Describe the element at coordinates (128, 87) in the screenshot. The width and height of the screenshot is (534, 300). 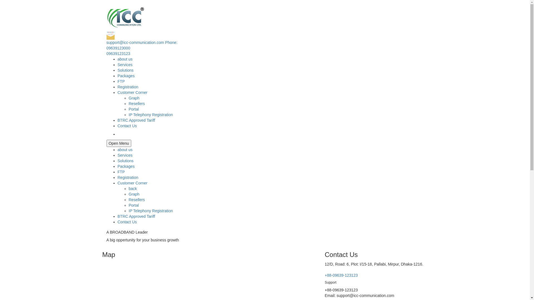
I see `Registration` at that location.